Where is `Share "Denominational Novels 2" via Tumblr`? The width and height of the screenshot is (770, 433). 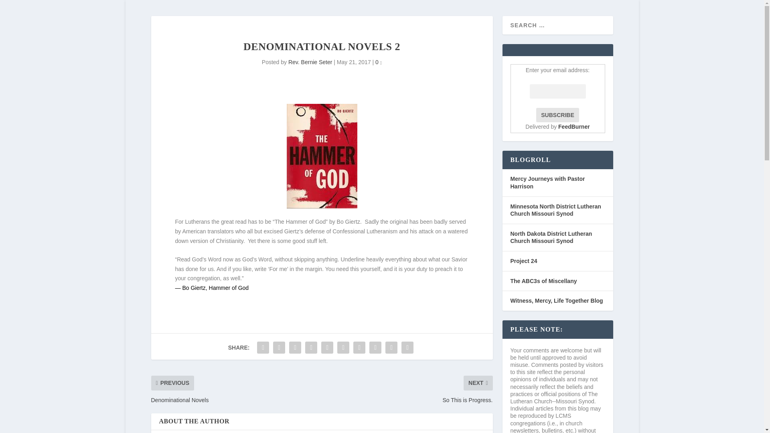
Share "Denominational Novels 2" via Tumblr is located at coordinates (311, 347).